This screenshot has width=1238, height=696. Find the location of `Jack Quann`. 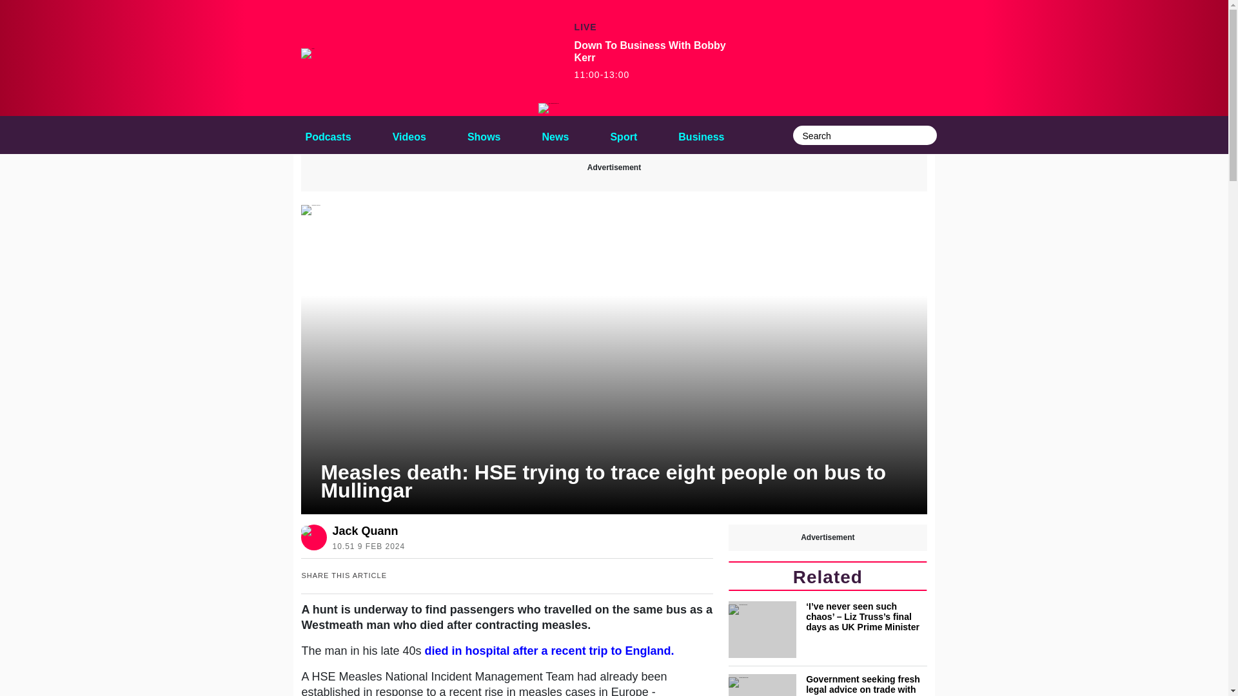

Jack Quann is located at coordinates (366, 531).